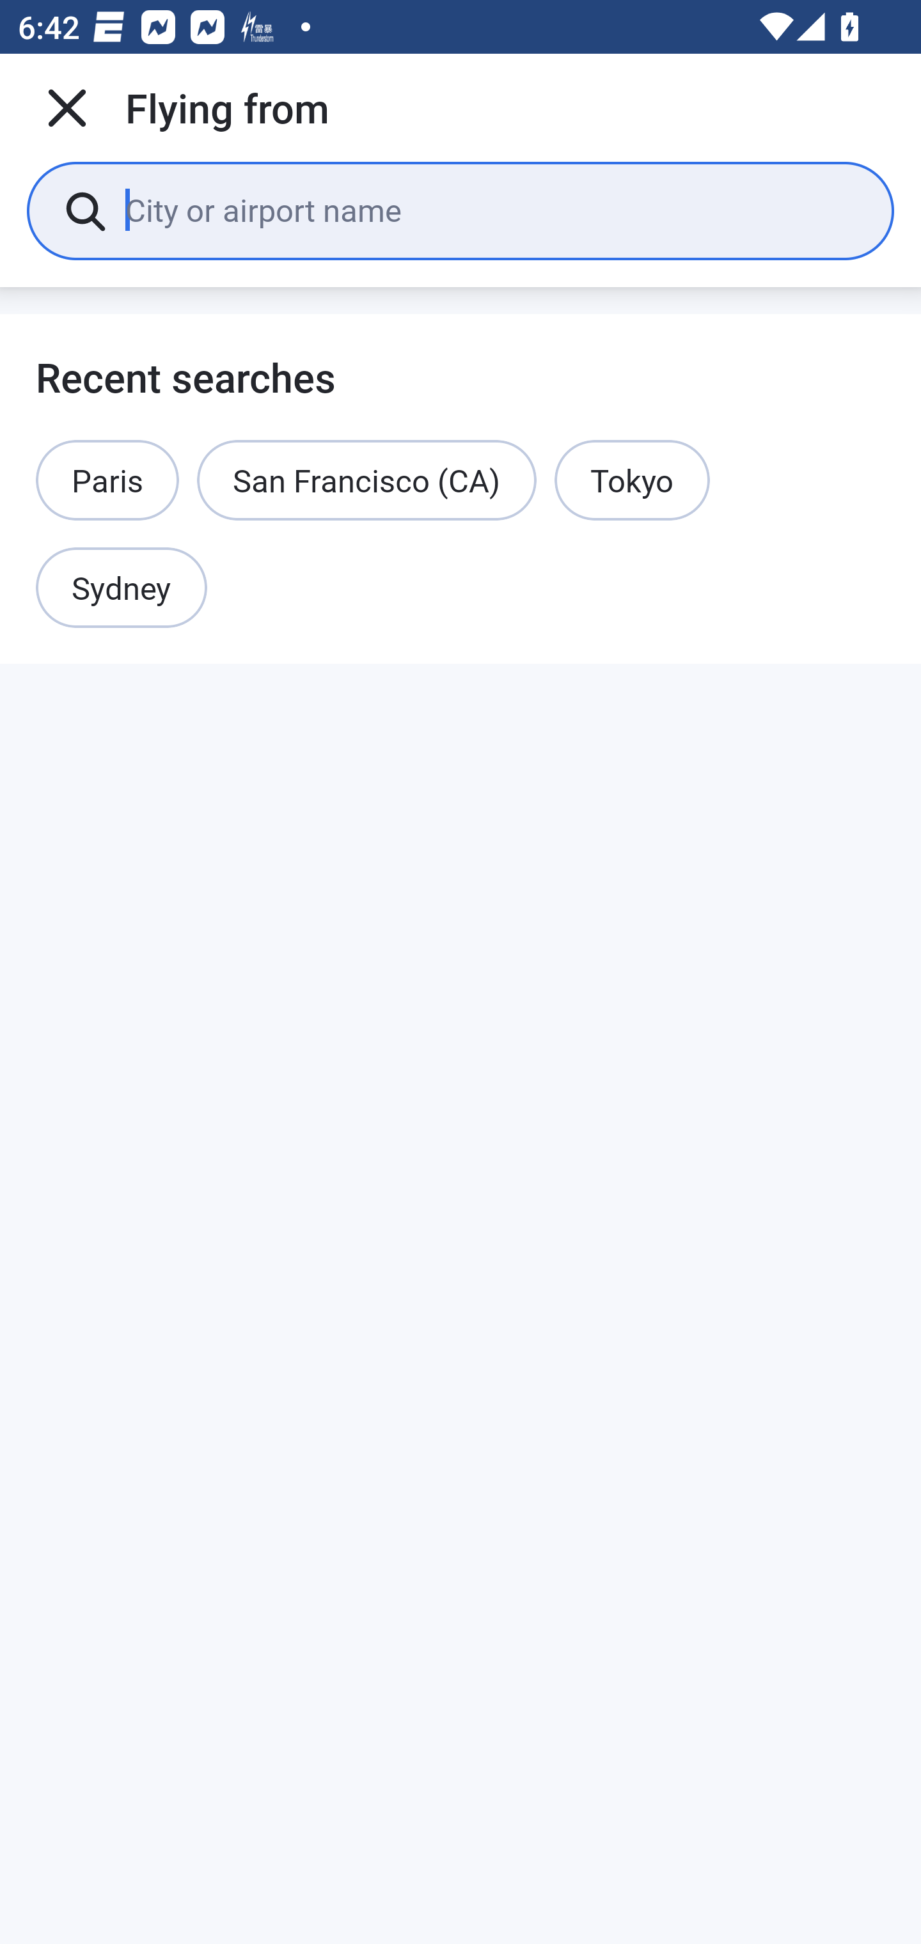 This screenshot has height=1944, width=921. What do you see at coordinates (107, 480) in the screenshot?
I see `Paris` at bounding box center [107, 480].